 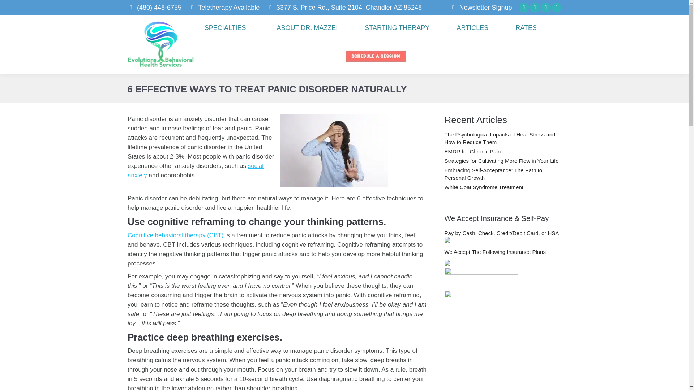 What do you see at coordinates (535, 7) in the screenshot?
I see `Linkedin page opens in new window` at bounding box center [535, 7].